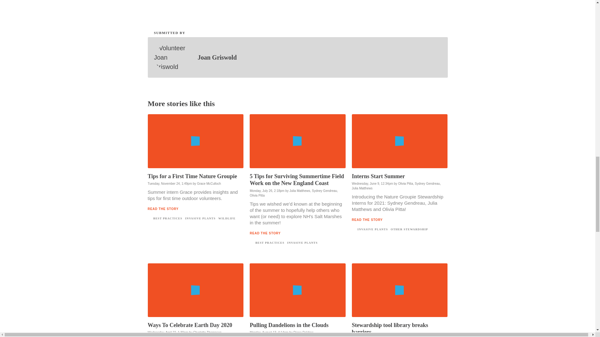  Describe the element at coordinates (409, 229) in the screenshot. I see `OTHER STEWARDSHIP` at that location.